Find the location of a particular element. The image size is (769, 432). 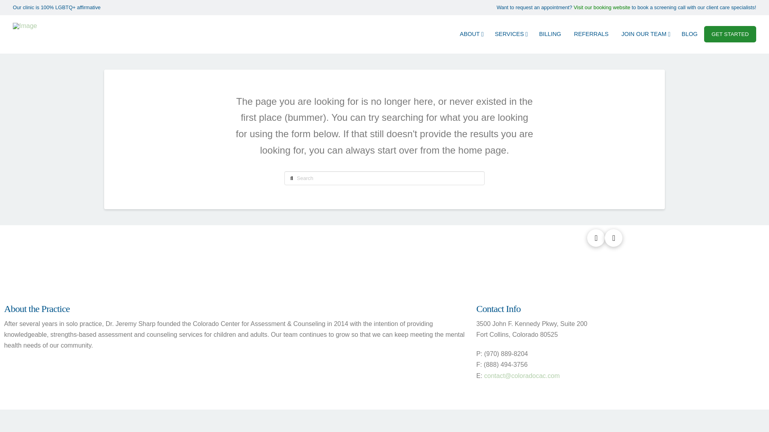

ABOUT is located at coordinates (471, 34).